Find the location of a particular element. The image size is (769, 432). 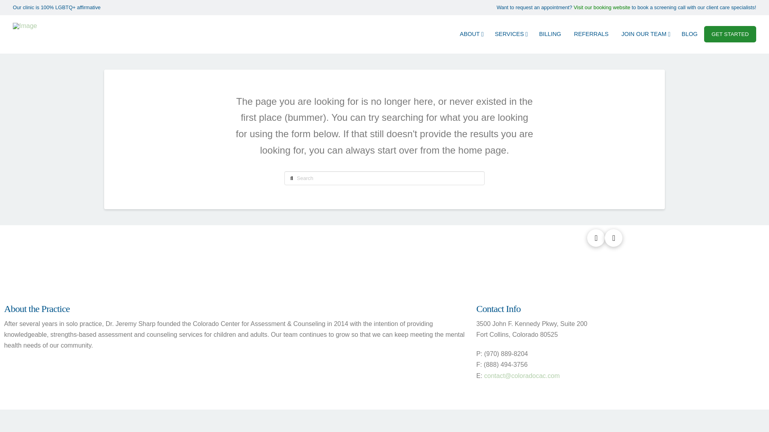

ABOUT is located at coordinates (471, 34).